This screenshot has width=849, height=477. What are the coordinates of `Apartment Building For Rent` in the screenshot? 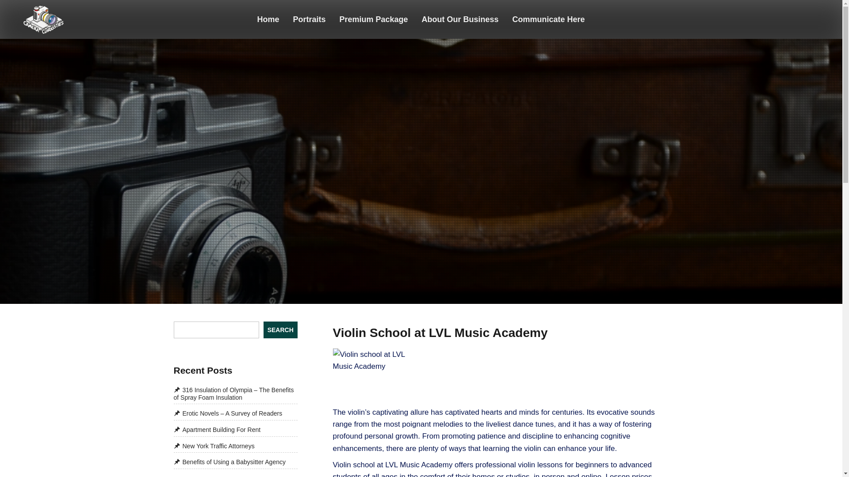 It's located at (217, 429).